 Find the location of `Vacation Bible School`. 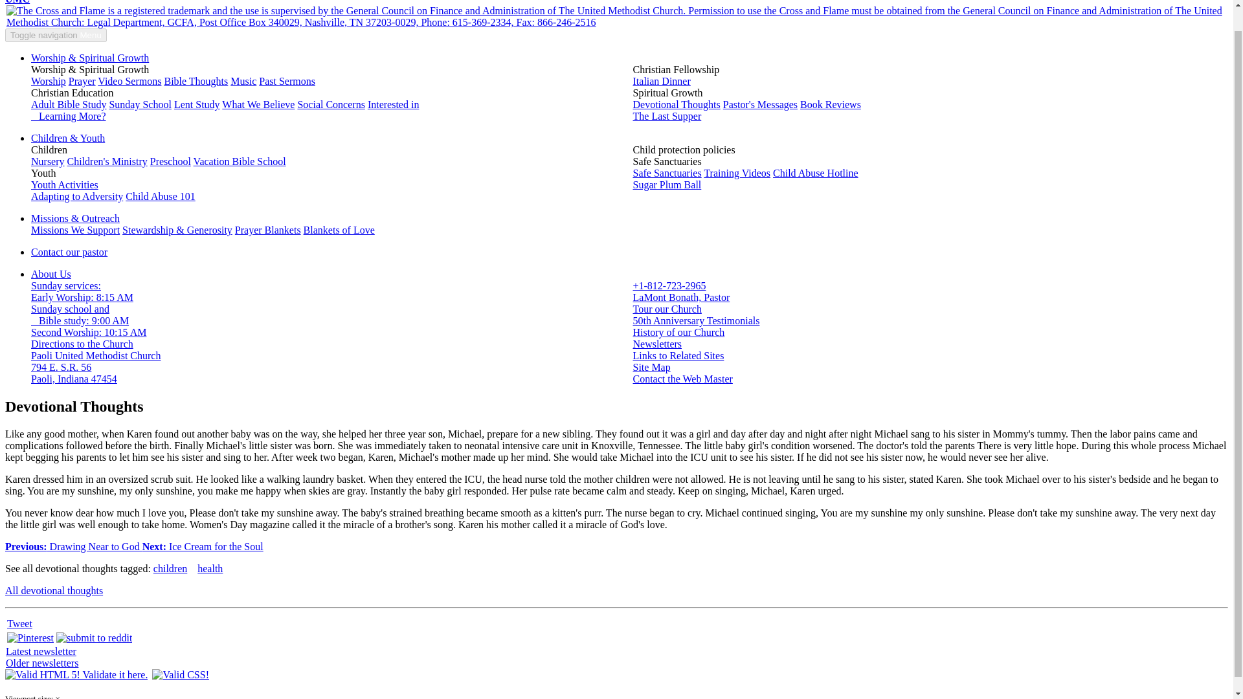

Vacation Bible School is located at coordinates (240, 161).